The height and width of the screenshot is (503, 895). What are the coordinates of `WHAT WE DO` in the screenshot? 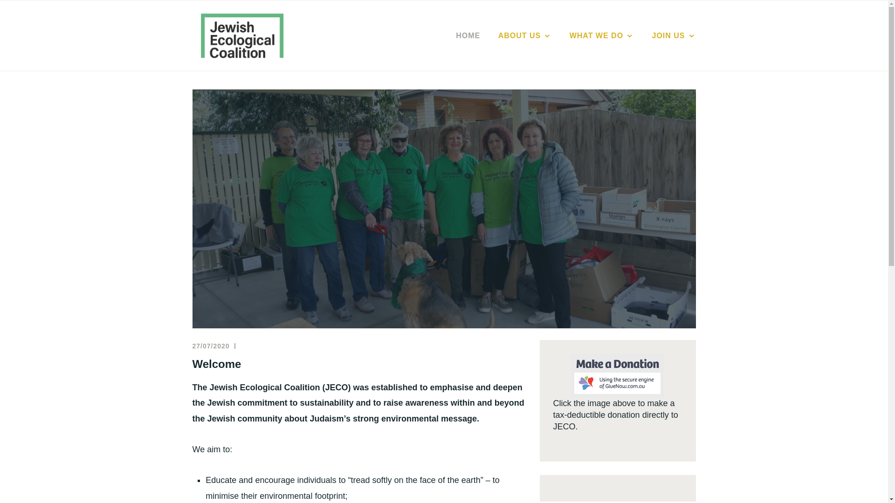 It's located at (602, 36).